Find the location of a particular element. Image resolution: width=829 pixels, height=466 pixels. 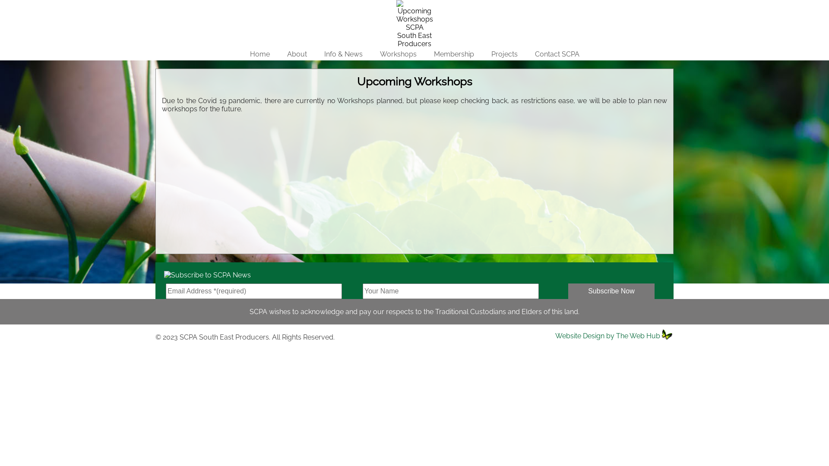

Projects is located at coordinates (504, 54).